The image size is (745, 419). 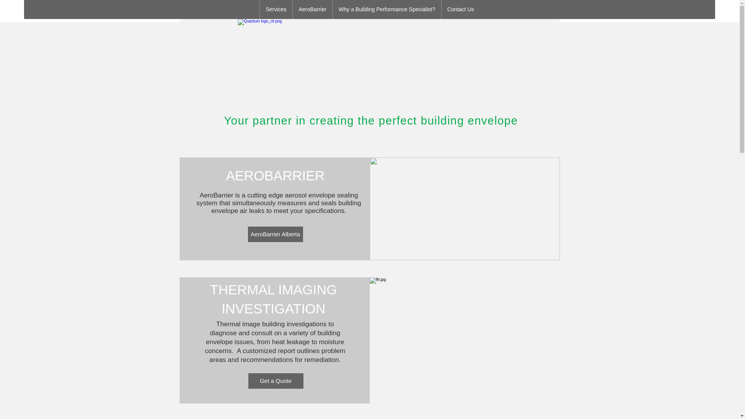 I want to click on Contact Us, so click(x=460, y=9).